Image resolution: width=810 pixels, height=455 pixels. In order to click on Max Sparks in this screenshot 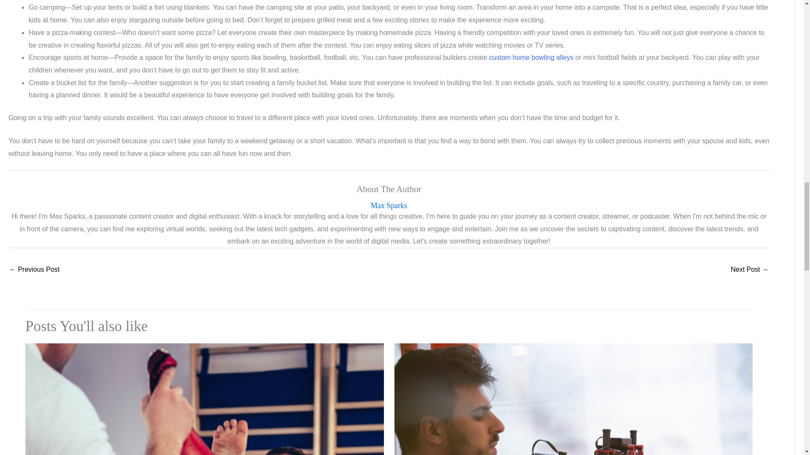, I will do `click(389, 206)`.